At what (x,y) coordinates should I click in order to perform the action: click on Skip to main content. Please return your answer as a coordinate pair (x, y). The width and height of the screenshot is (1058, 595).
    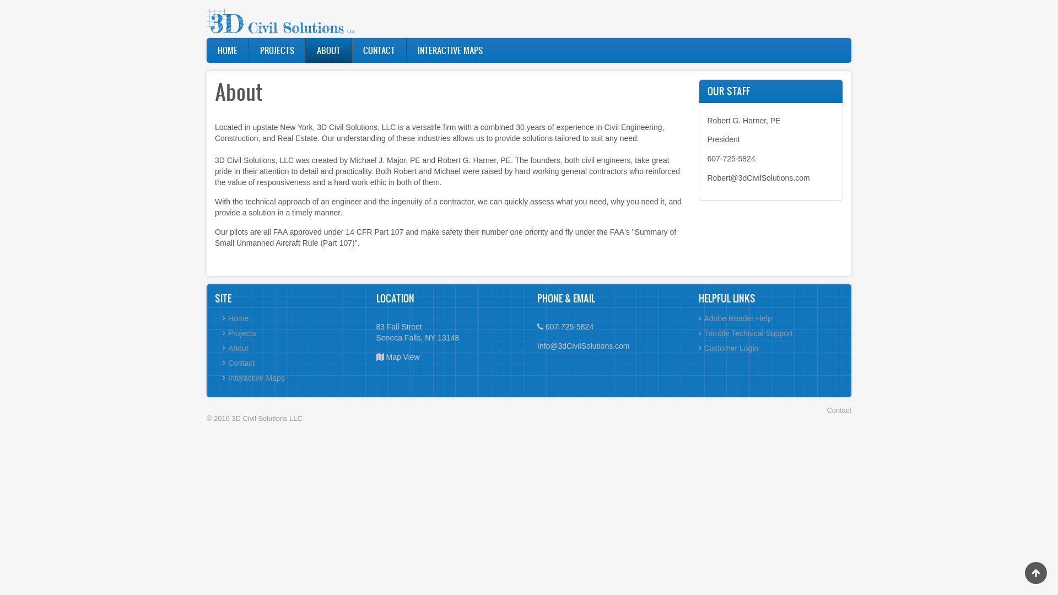
    Looking at the image, I should click on (0, 0).